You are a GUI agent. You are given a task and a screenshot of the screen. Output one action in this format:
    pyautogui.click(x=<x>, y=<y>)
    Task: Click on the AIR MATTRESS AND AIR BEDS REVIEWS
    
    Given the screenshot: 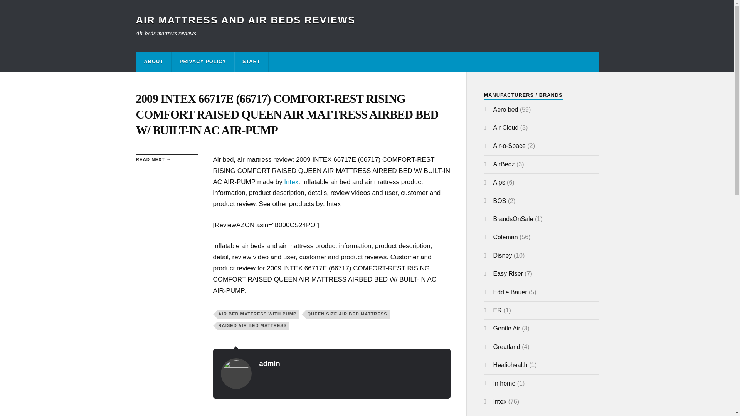 What is the action you would take?
    pyautogui.click(x=245, y=20)
    